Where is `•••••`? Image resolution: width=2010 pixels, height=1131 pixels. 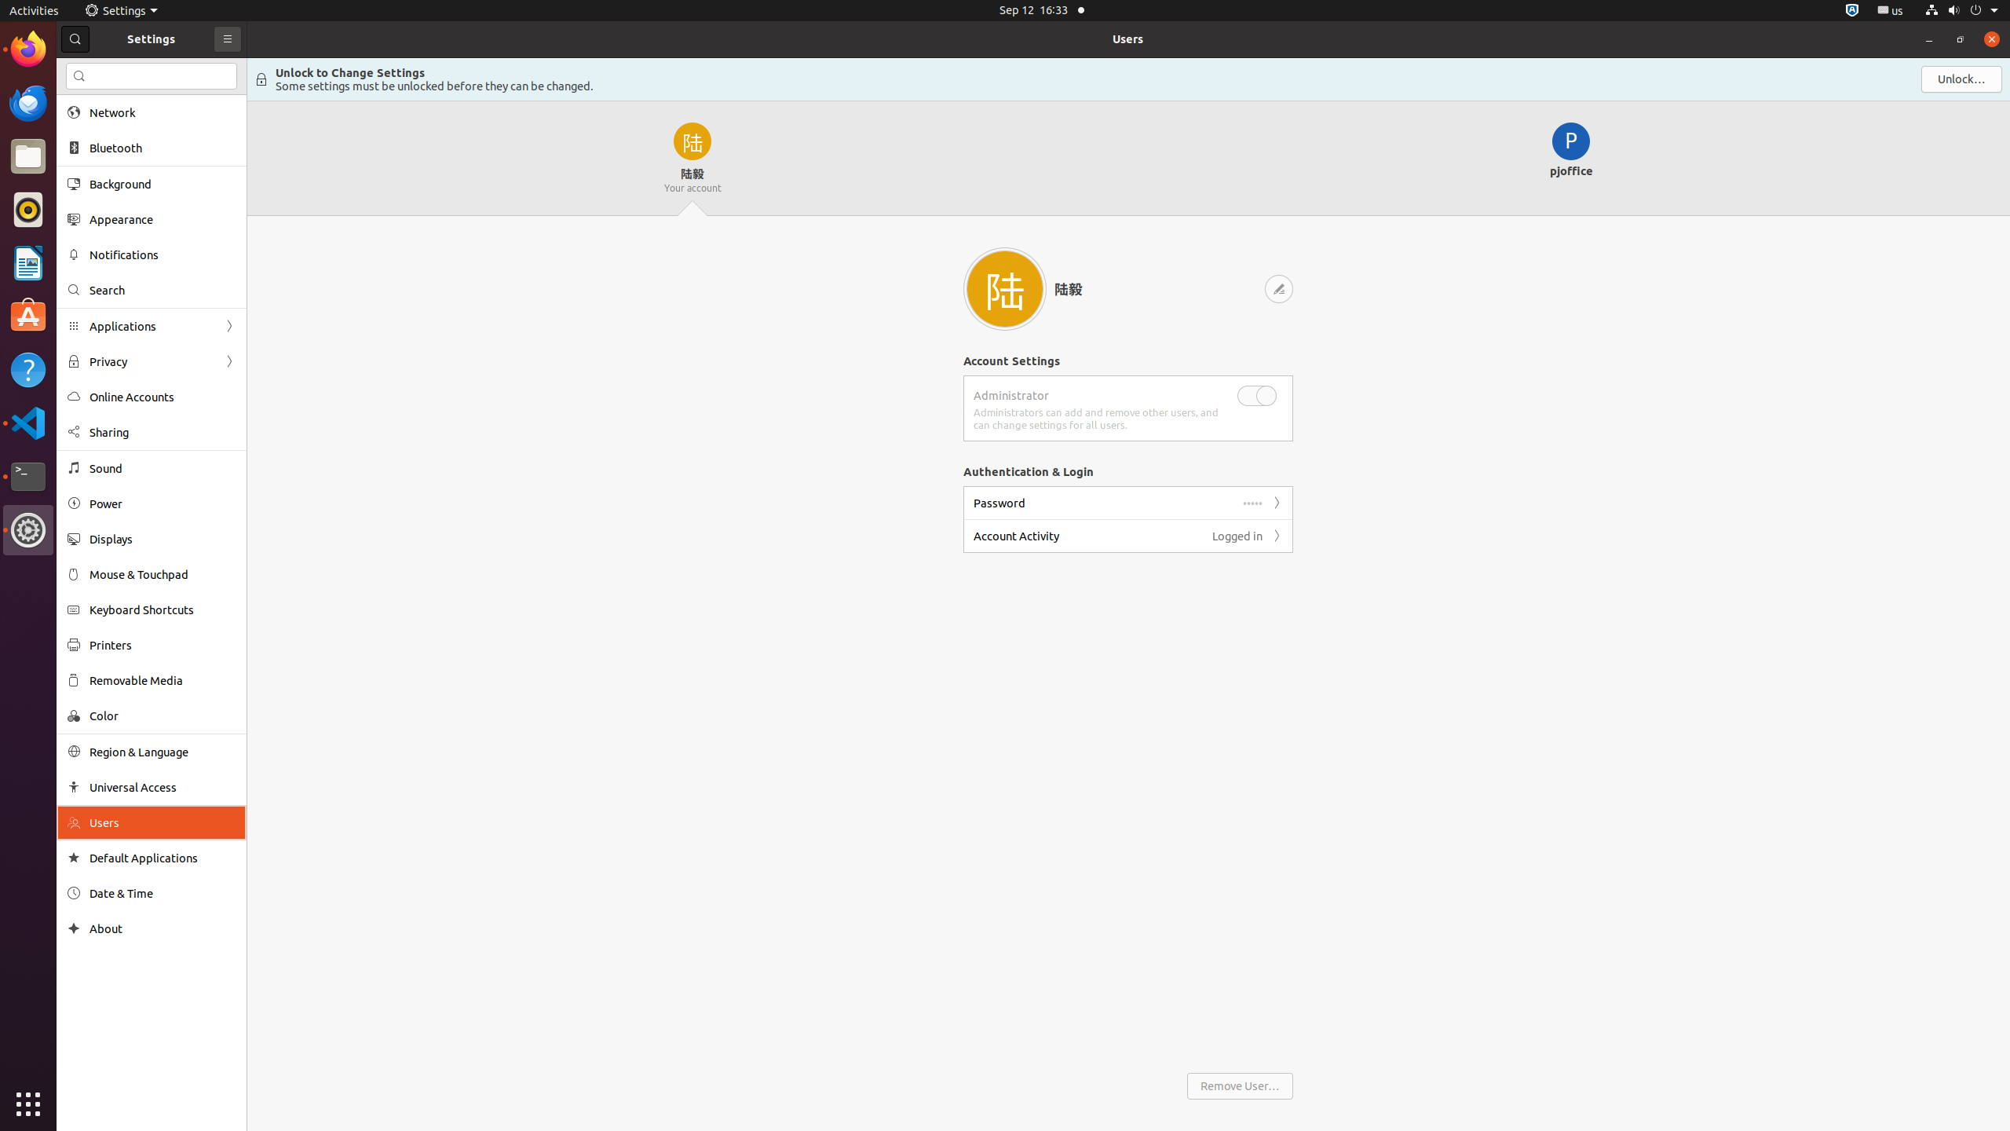 ••••• is located at coordinates (1253, 503).